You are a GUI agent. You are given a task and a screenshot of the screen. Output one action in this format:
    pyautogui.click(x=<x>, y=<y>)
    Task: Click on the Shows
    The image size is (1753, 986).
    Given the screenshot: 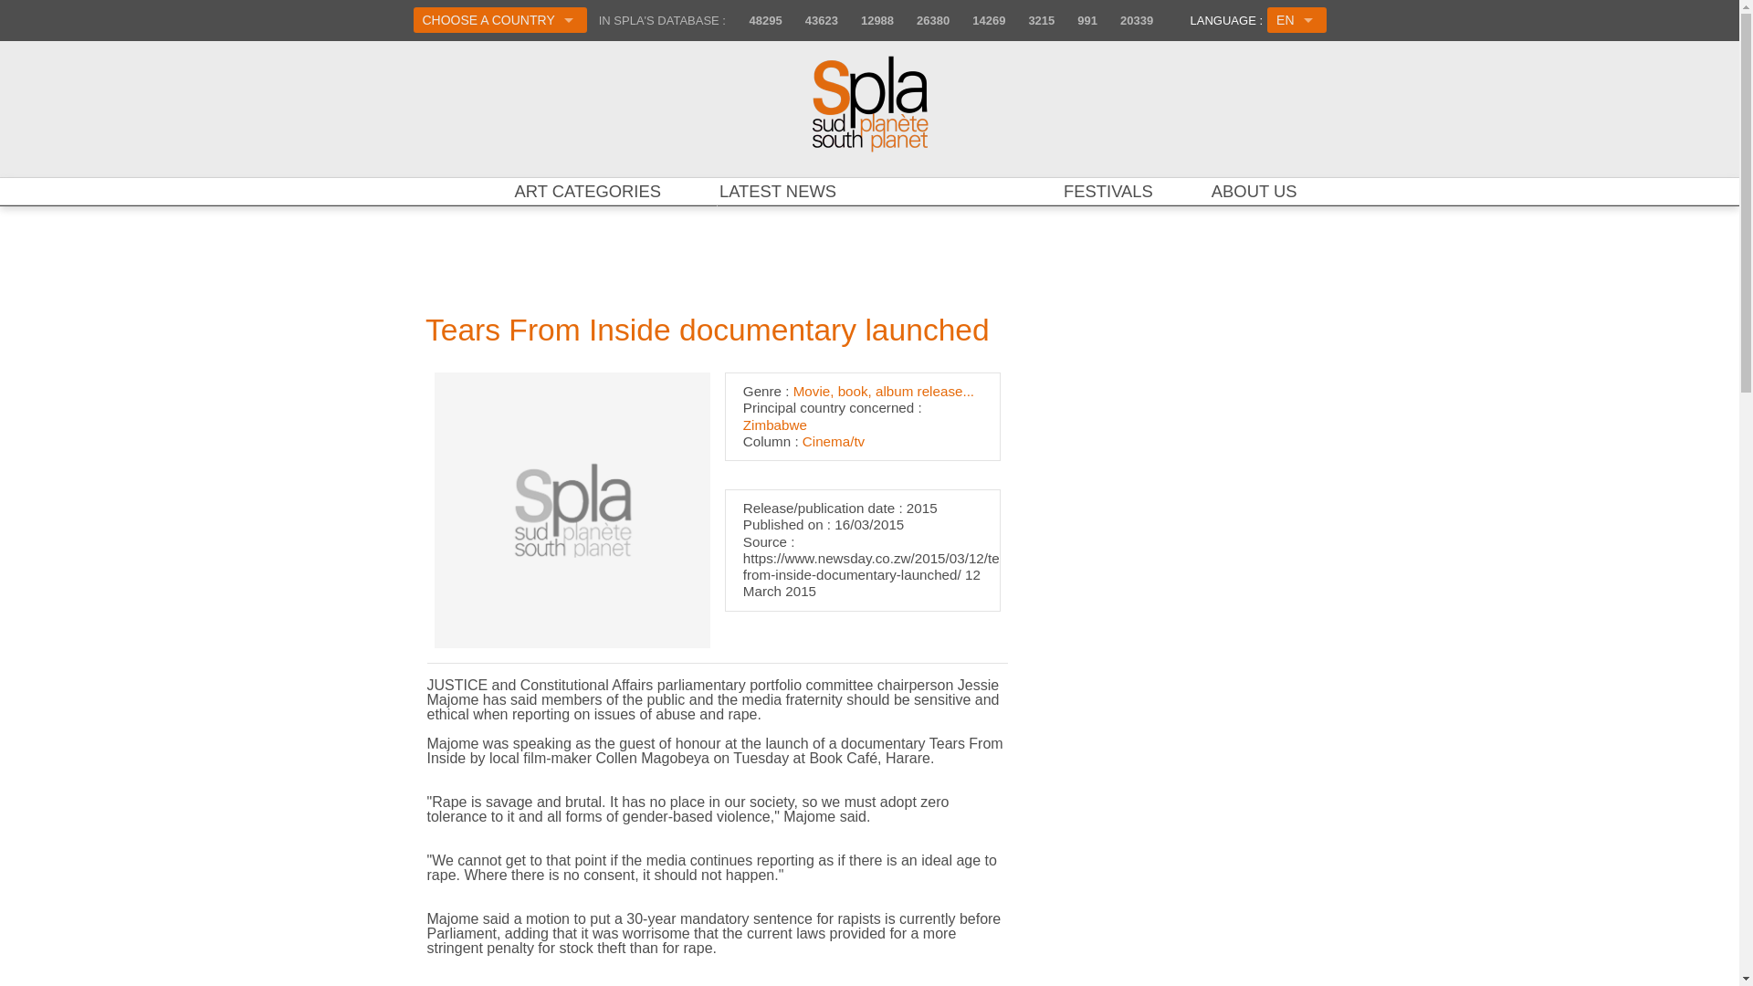 What is the action you would take?
    pyautogui.click(x=1078, y=20)
    